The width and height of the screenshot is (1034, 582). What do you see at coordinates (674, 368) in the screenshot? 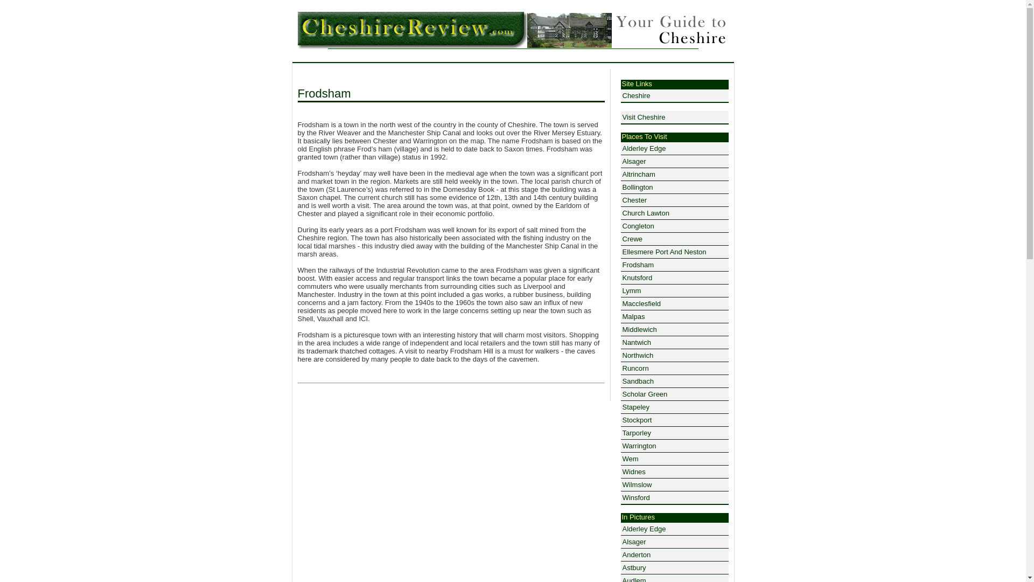
I see `Runcorn` at bounding box center [674, 368].